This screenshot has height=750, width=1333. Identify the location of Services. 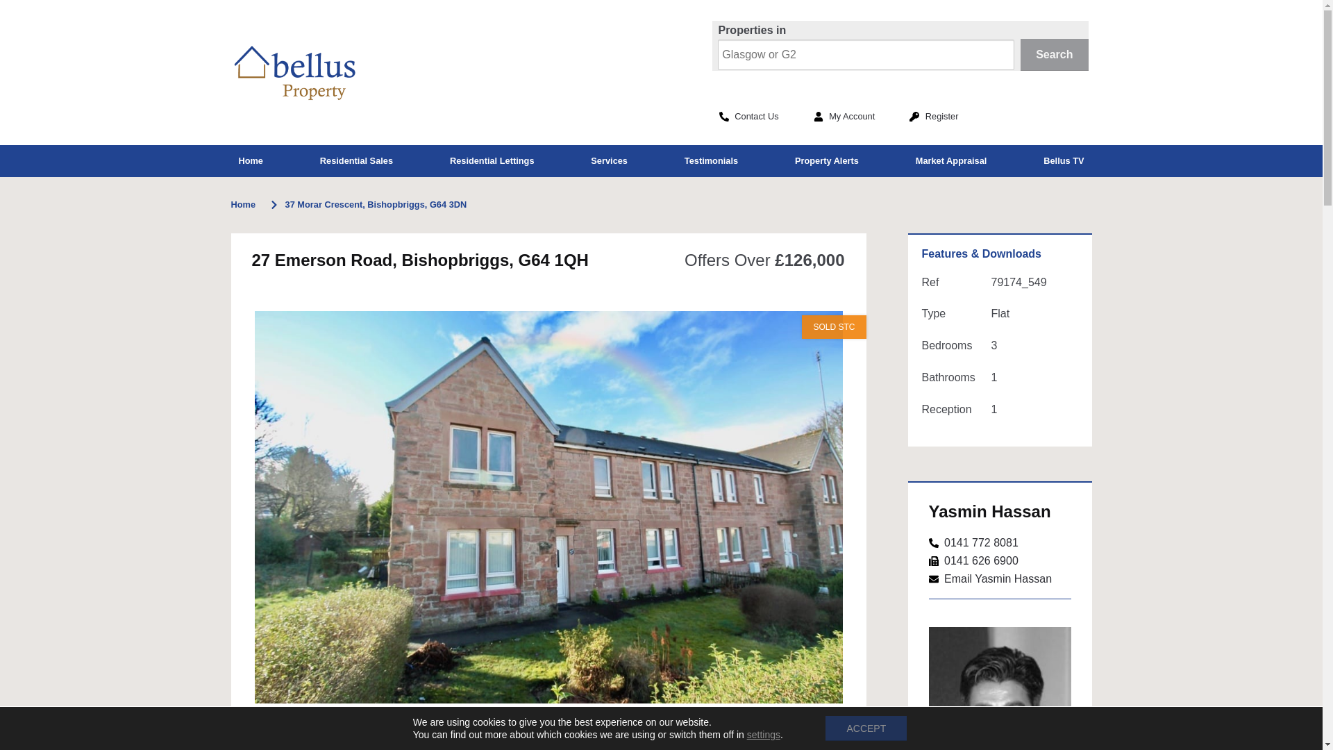
(609, 161).